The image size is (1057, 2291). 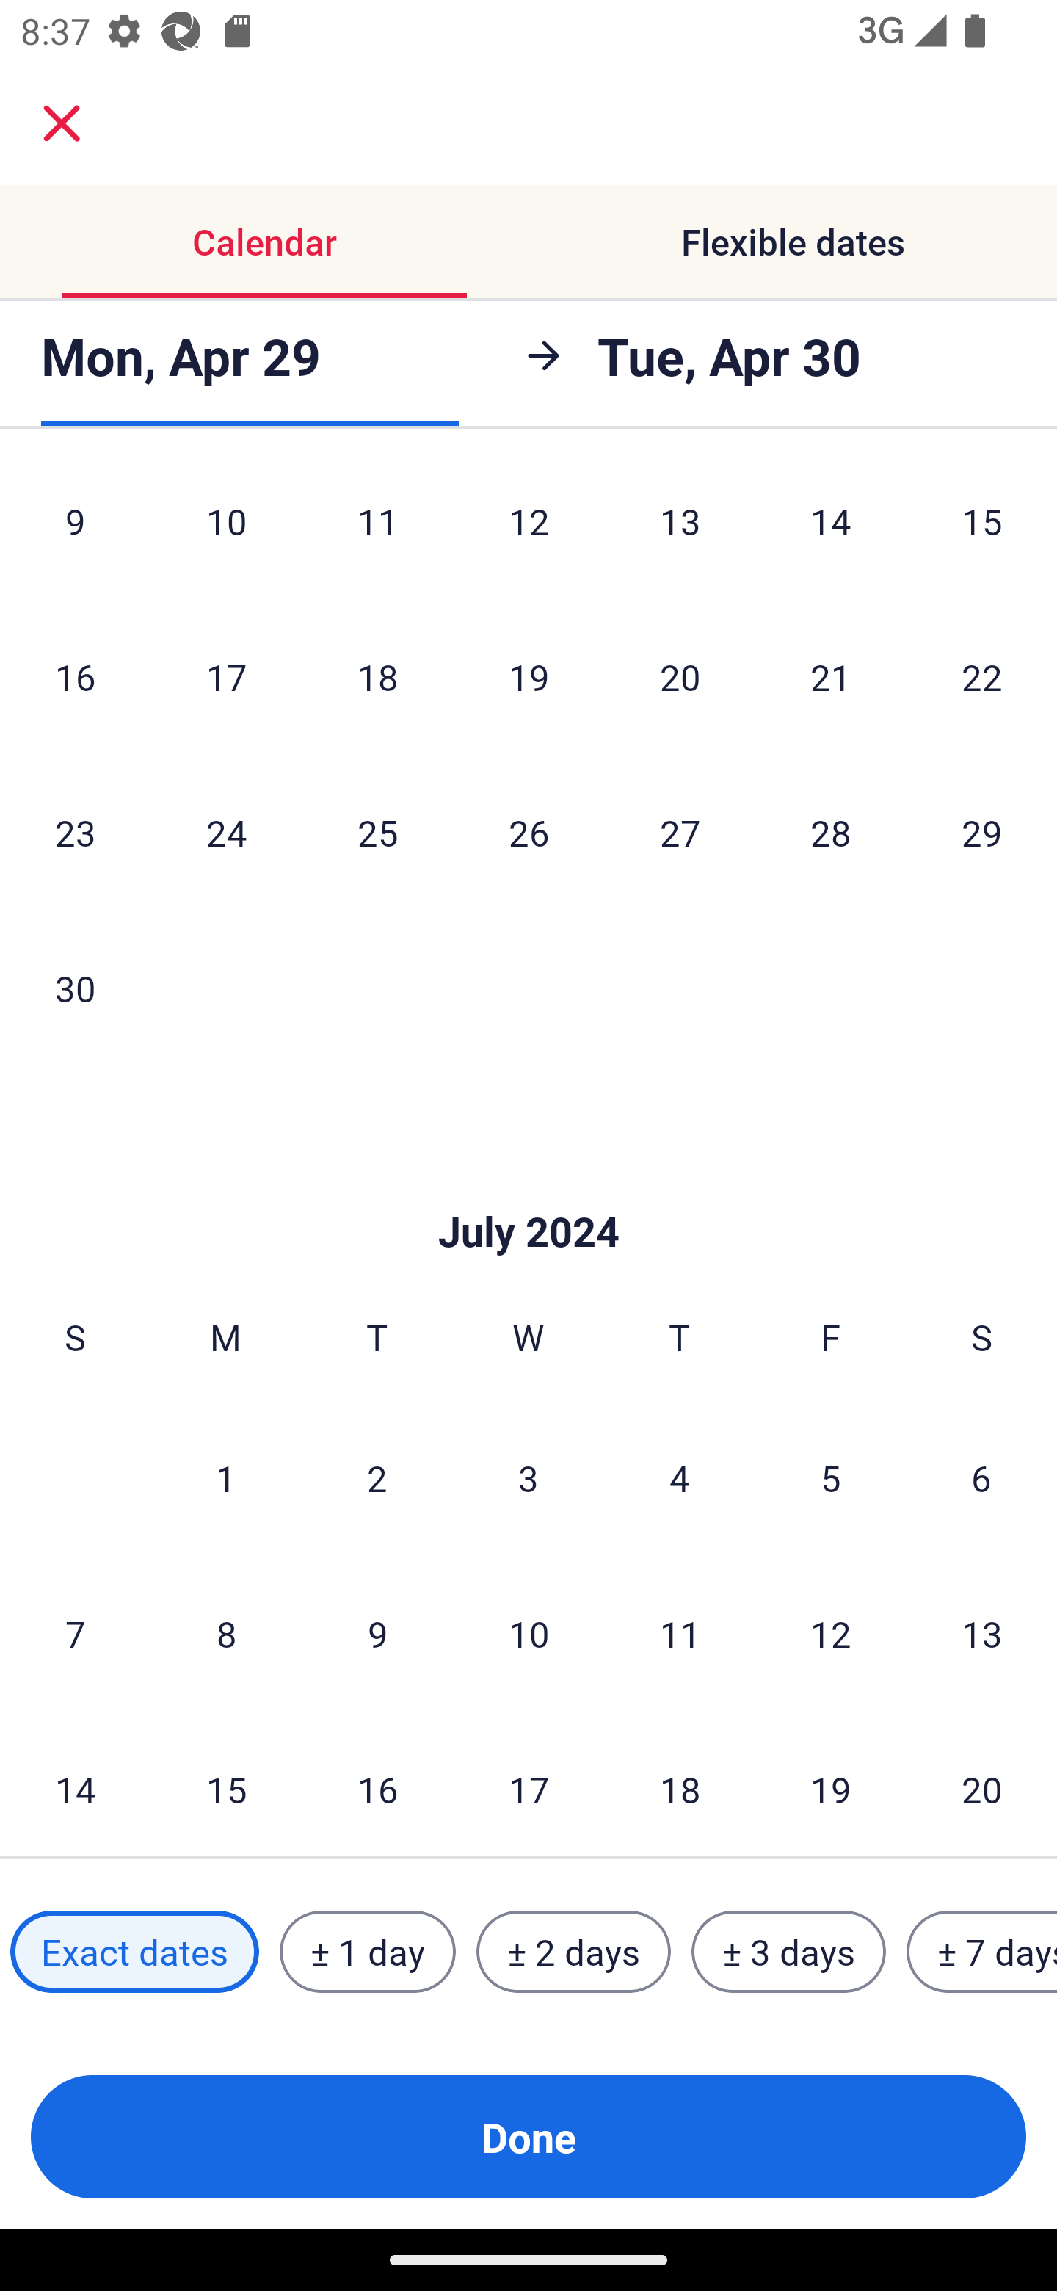 I want to click on 25 Tuesday, June 25, 2024, so click(x=377, y=831).